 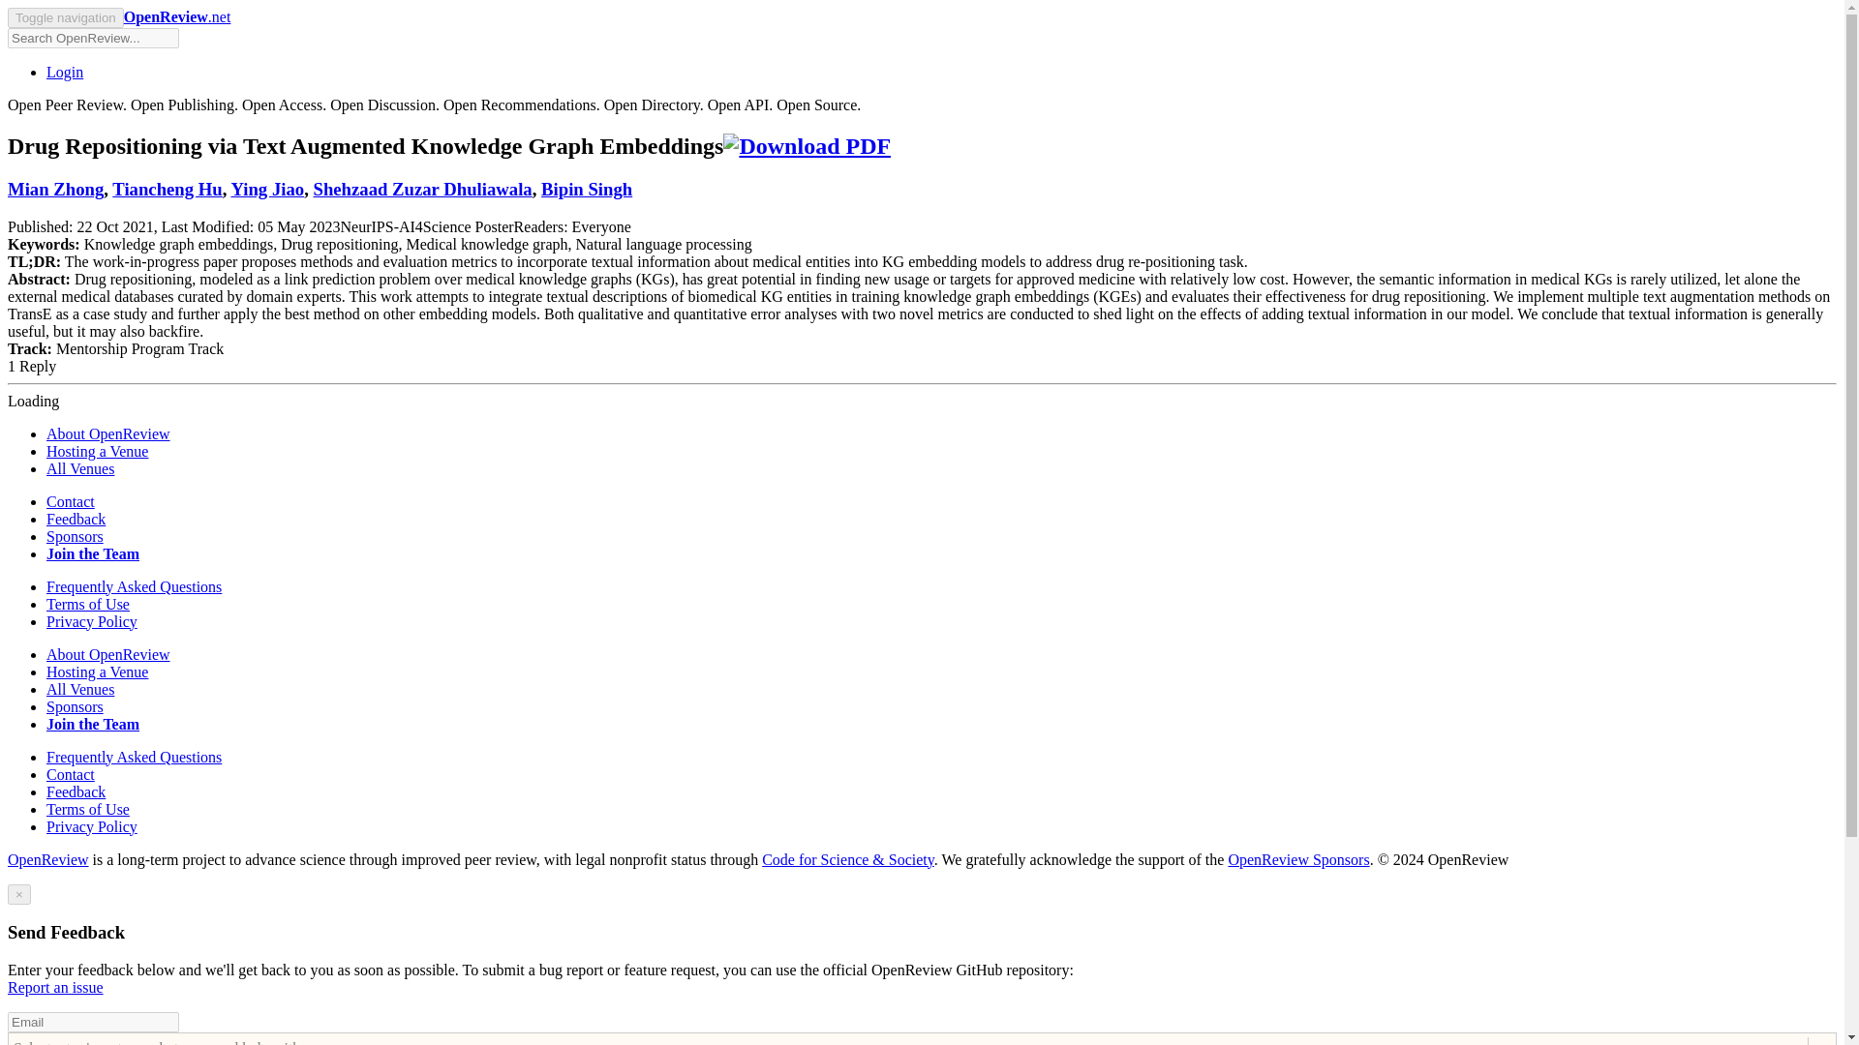 What do you see at coordinates (79, 689) in the screenshot?
I see `All Venues` at bounding box center [79, 689].